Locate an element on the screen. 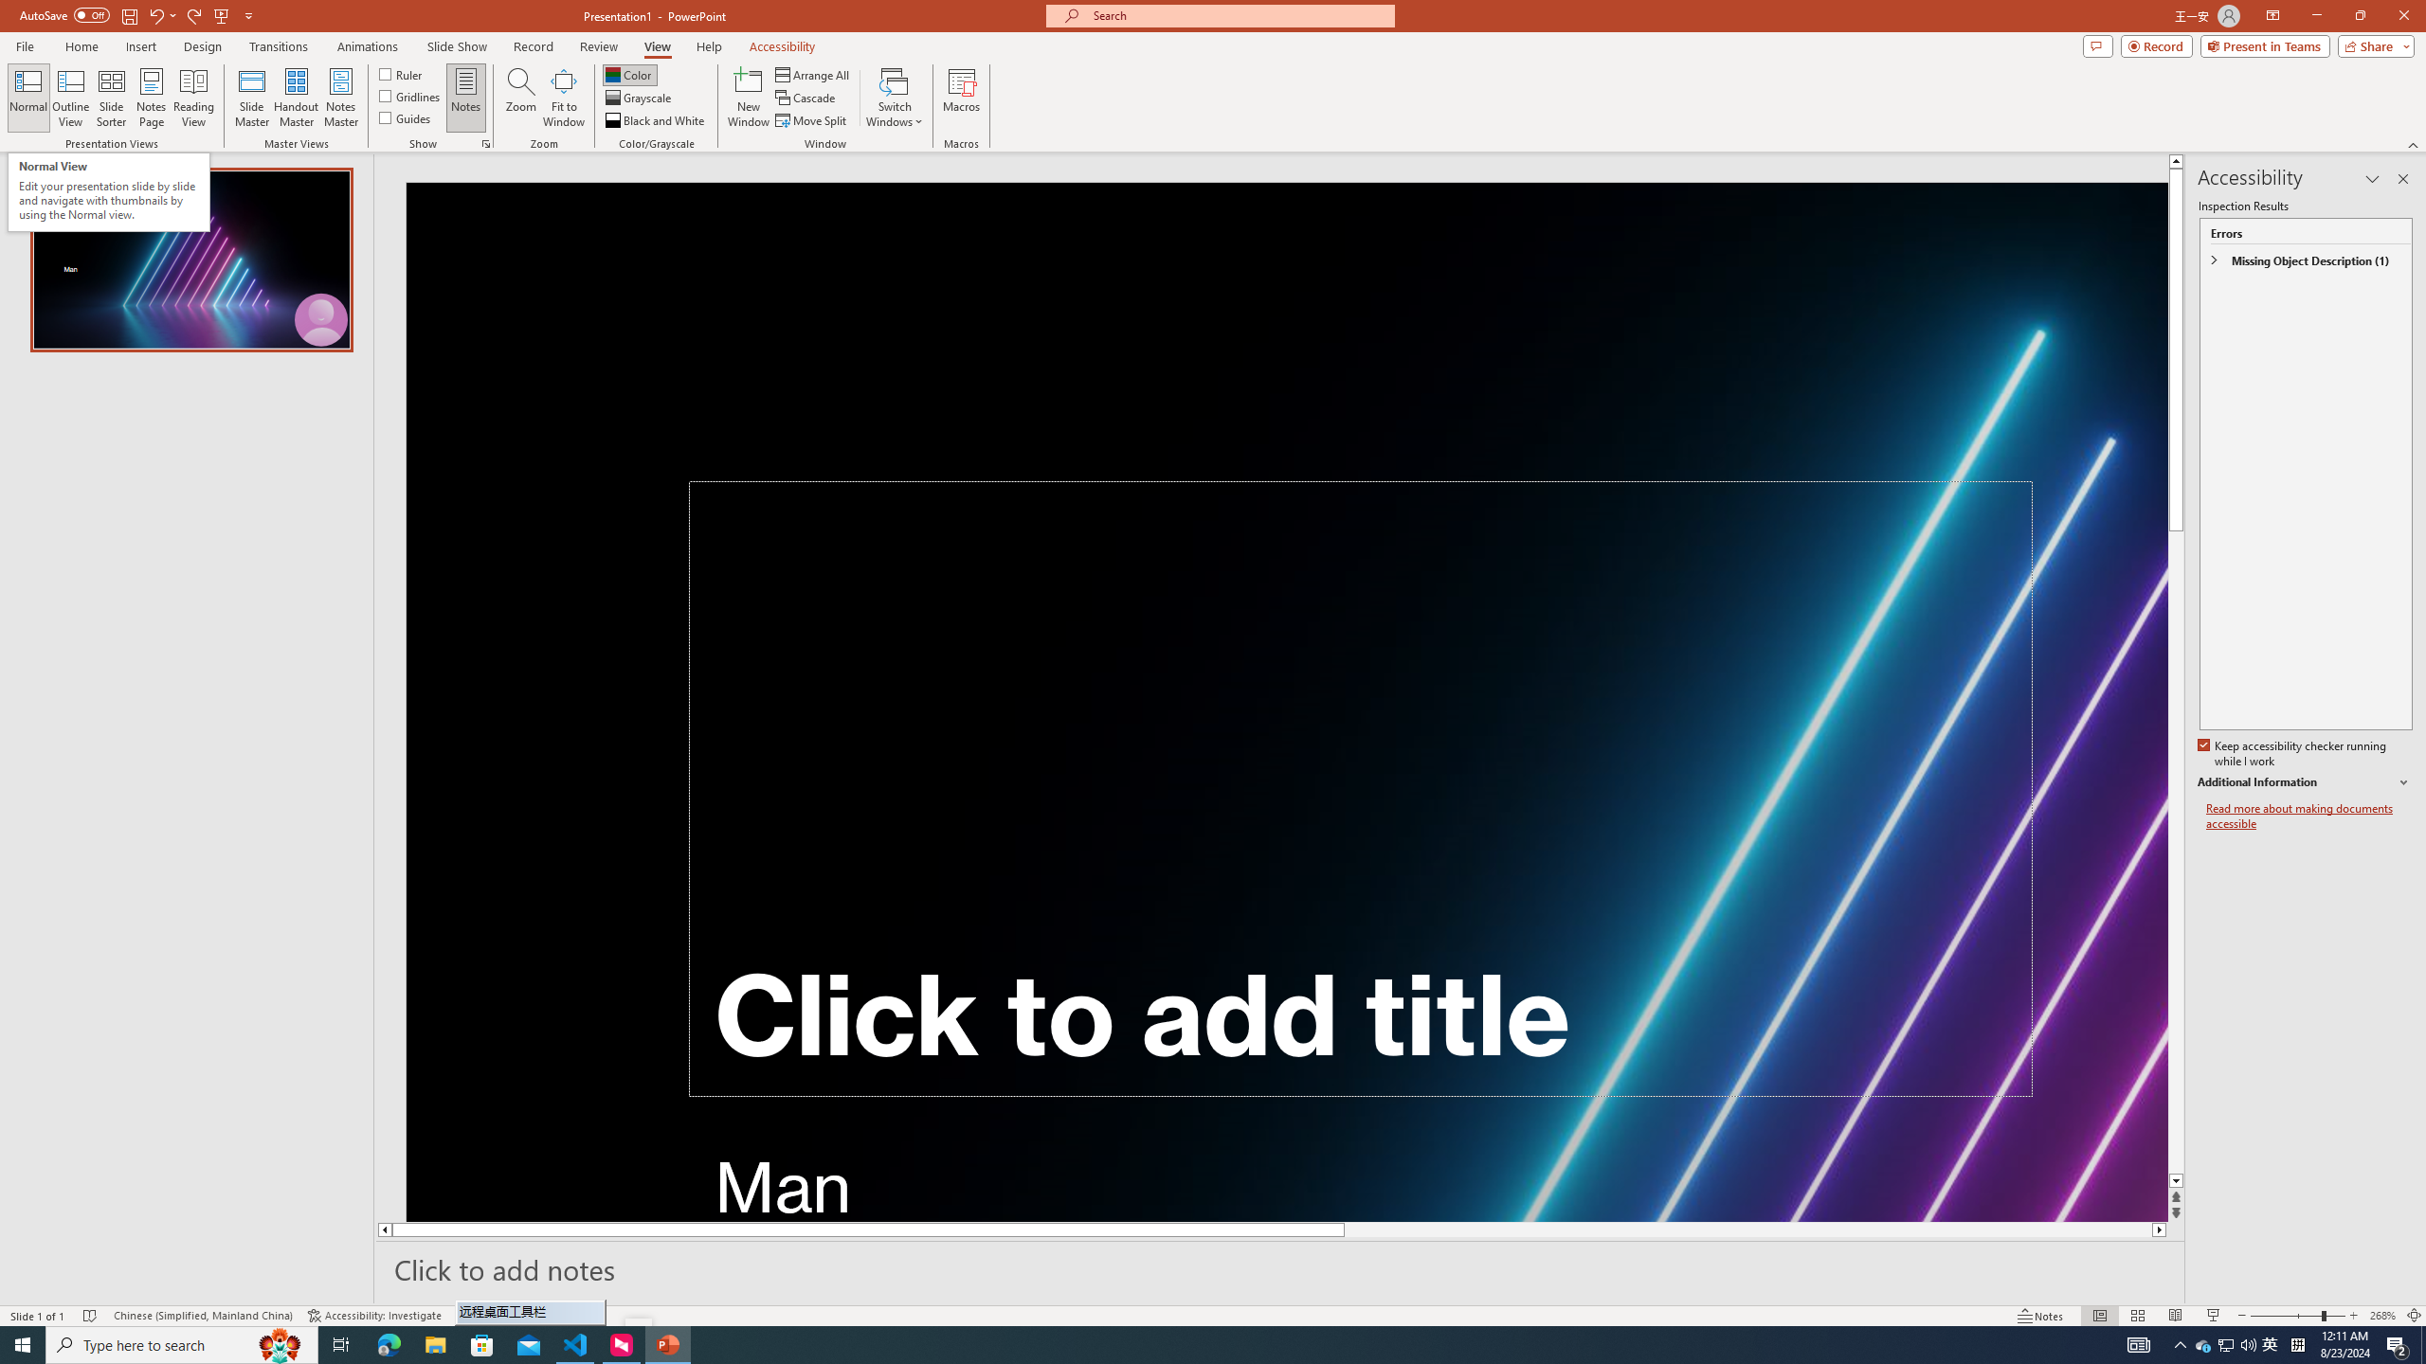 The image size is (2426, 1364). Guides is located at coordinates (406, 117).